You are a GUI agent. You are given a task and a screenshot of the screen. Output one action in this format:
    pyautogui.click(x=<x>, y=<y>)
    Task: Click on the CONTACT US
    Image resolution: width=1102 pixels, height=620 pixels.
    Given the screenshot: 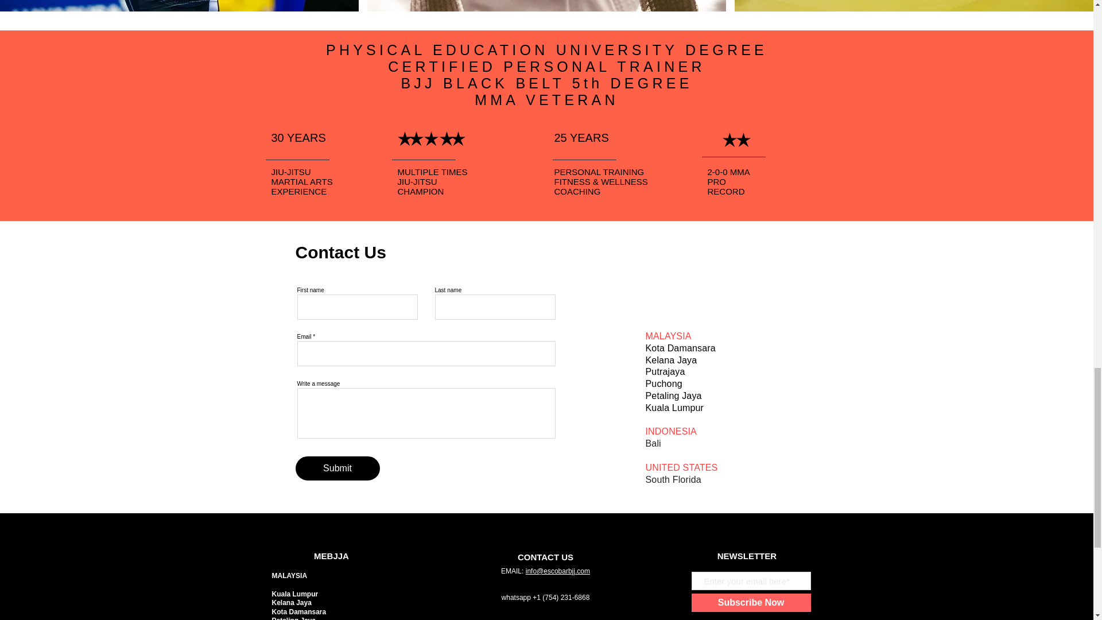 What is the action you would take?
    pyautogui.click(x=545, y=557)
    